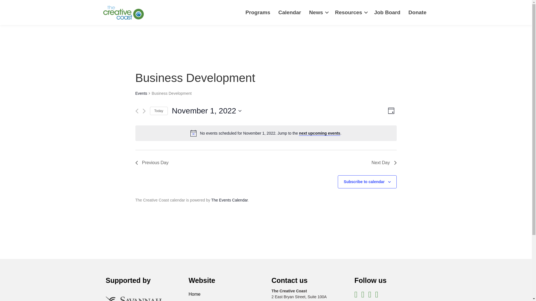 This screenshot has height=301, width=536. Describe the element at coordinates (387, 13) in the screenshot. I see `Job Board` at that location.